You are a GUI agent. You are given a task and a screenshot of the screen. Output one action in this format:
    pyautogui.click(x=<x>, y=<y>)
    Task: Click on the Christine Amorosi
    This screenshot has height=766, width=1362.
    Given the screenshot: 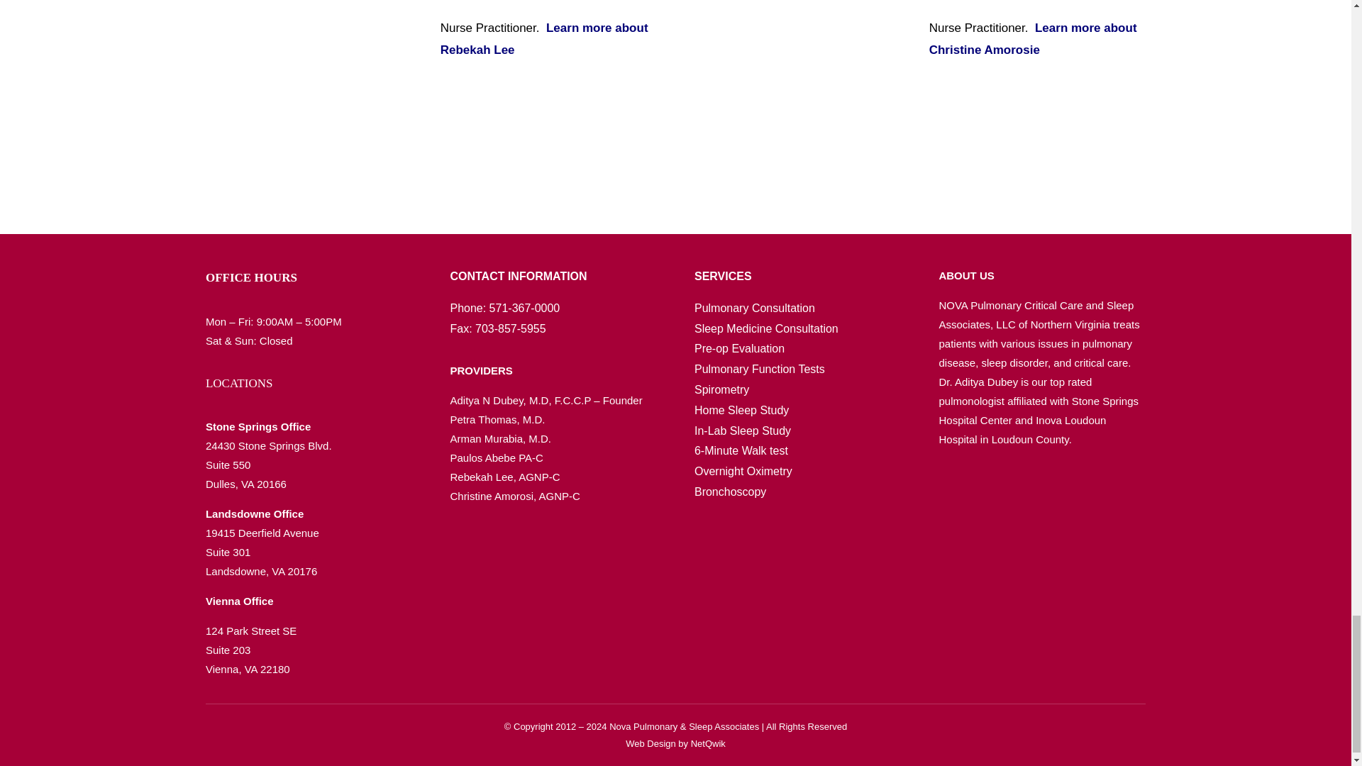 What is the action you would take?
    pyautogui.click(x=800, y=67)
    